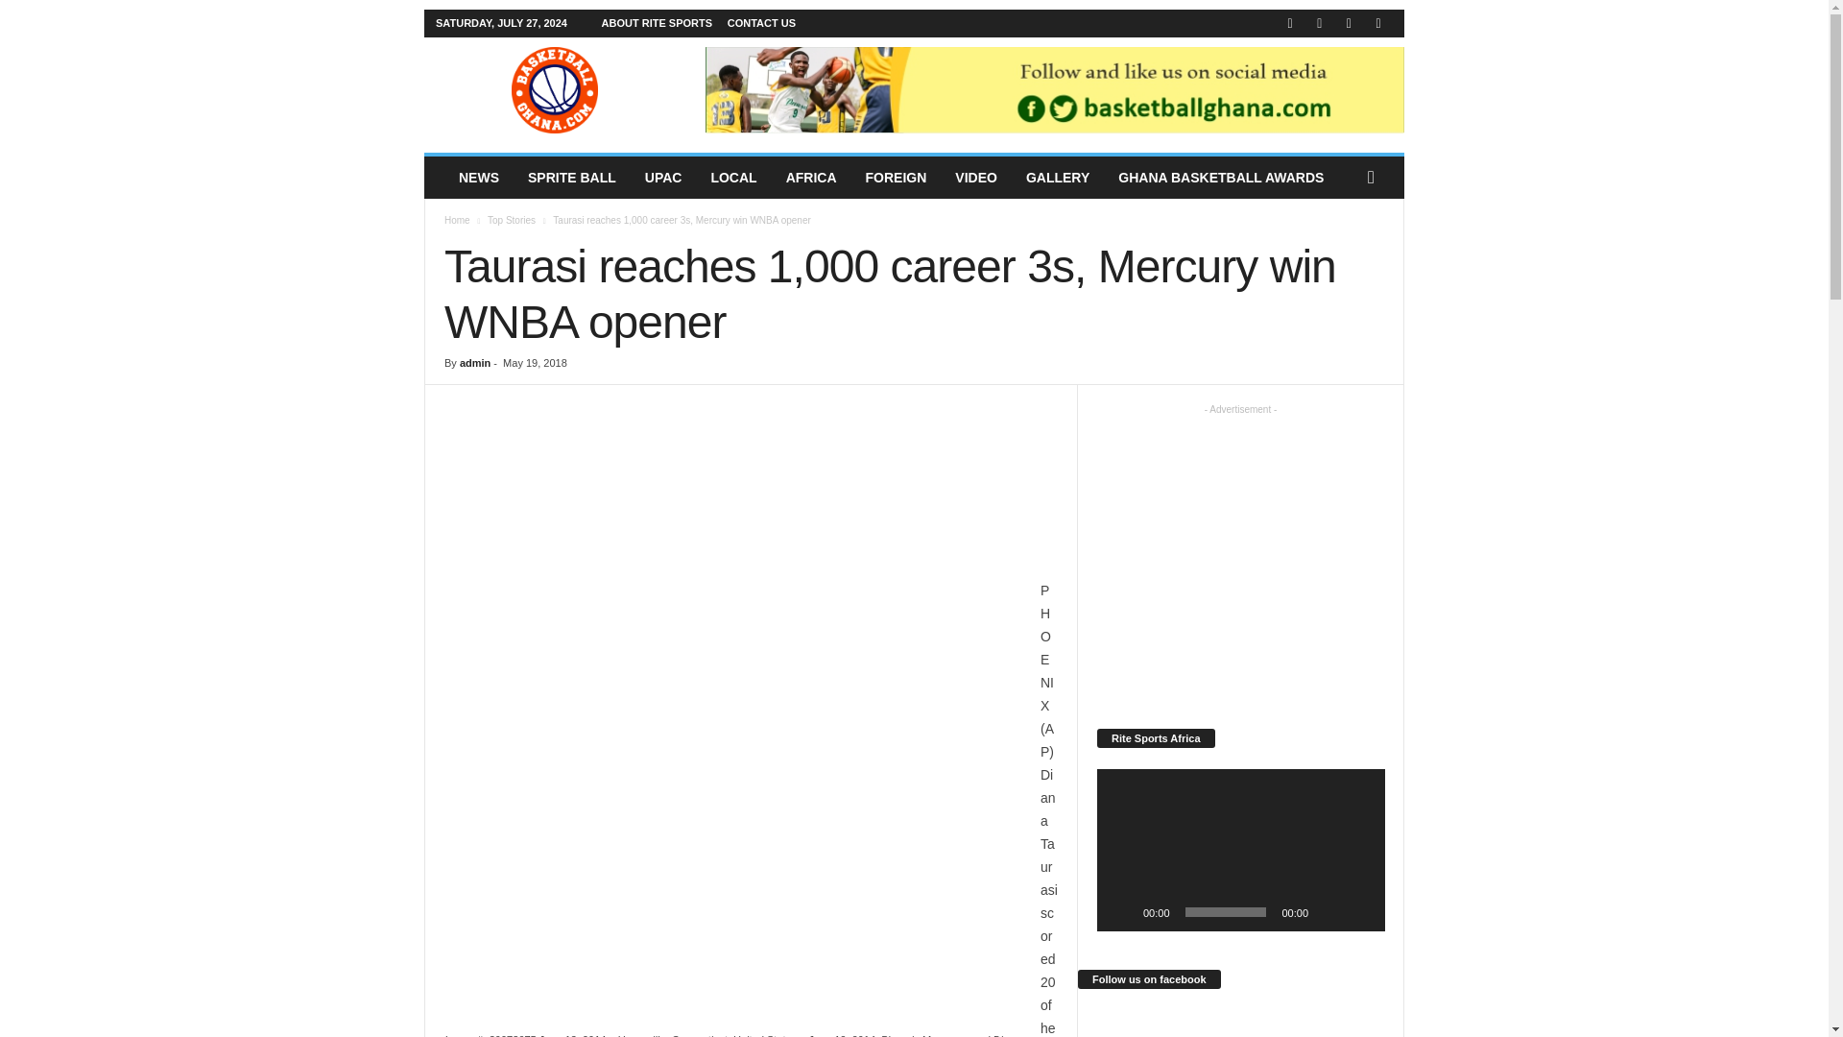 This screenshot has height=1037, width=1843. What do you see at coordinates (572, 178) in the screenshot?
I see `SPRITE BALL` at bounding box center [572, 178].